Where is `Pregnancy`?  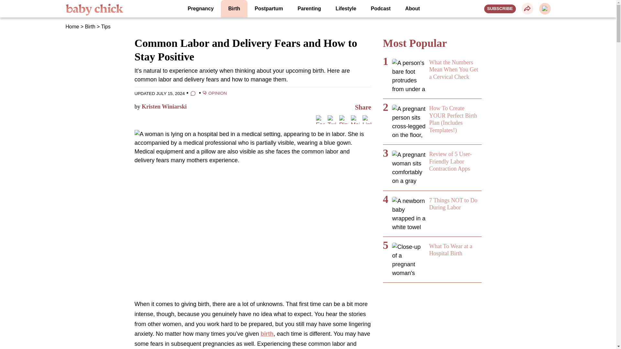 Pregnancy is located at coordinates (201, 9).